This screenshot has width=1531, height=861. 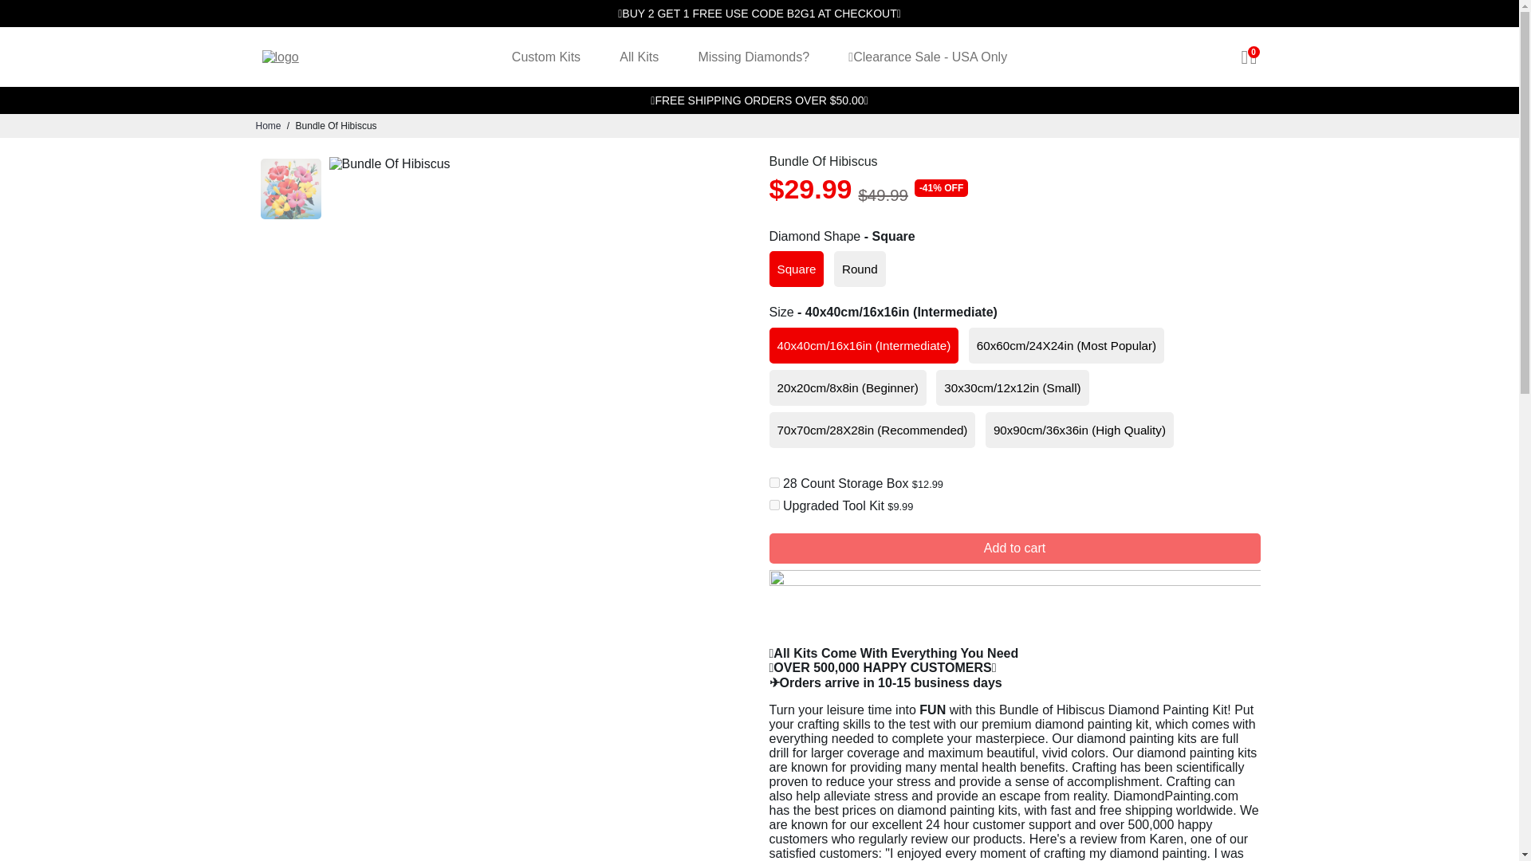 I want to click on Home, so click(x=268, y=126).